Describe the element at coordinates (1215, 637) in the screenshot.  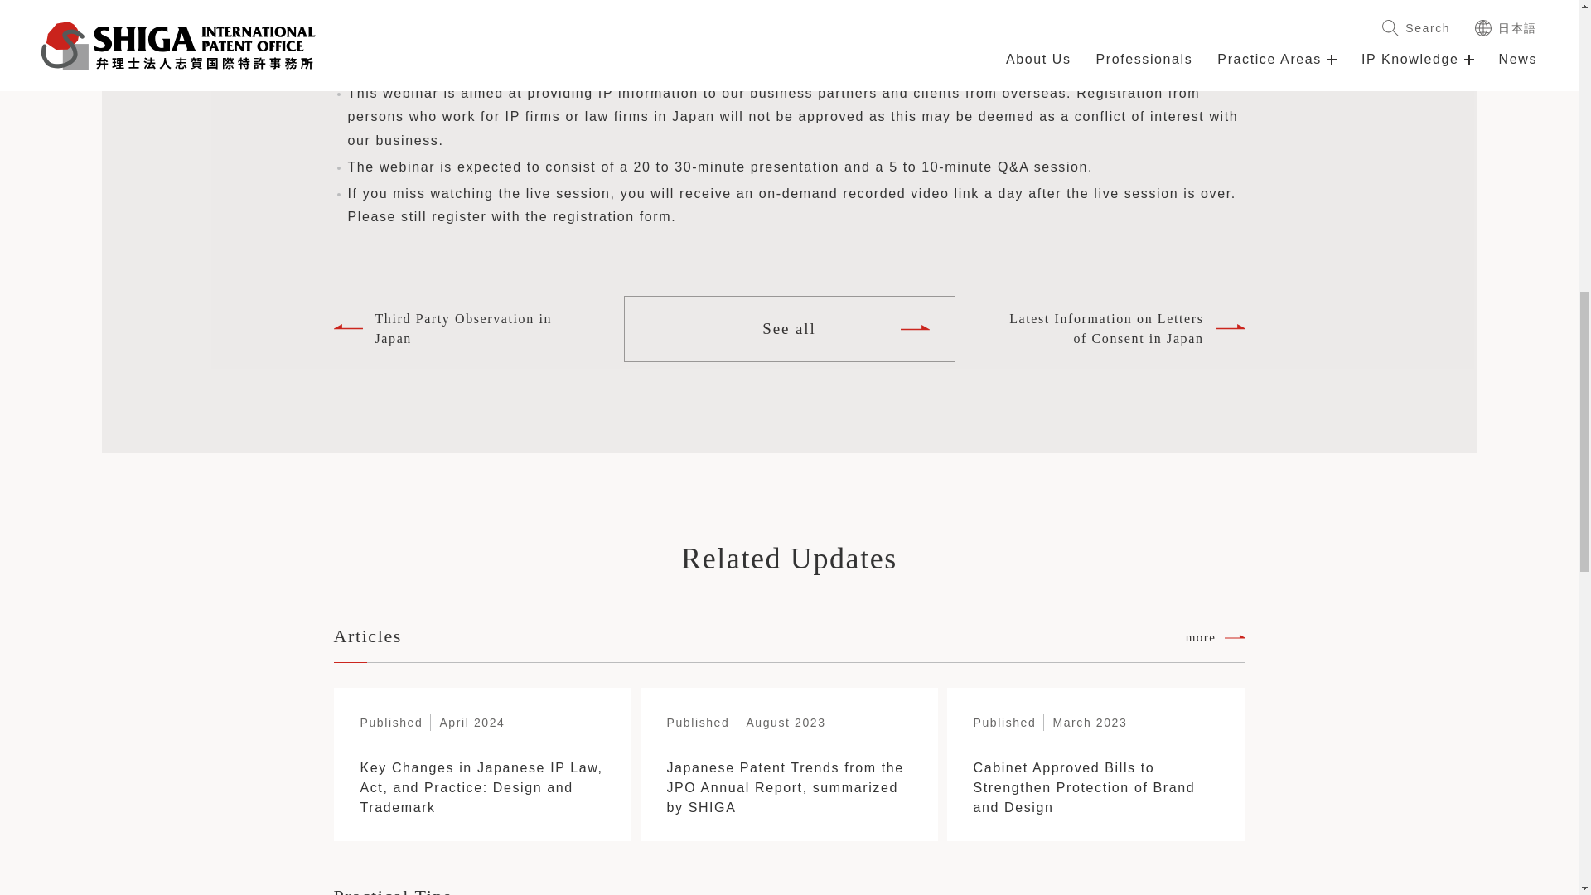
I see `more` at that location.